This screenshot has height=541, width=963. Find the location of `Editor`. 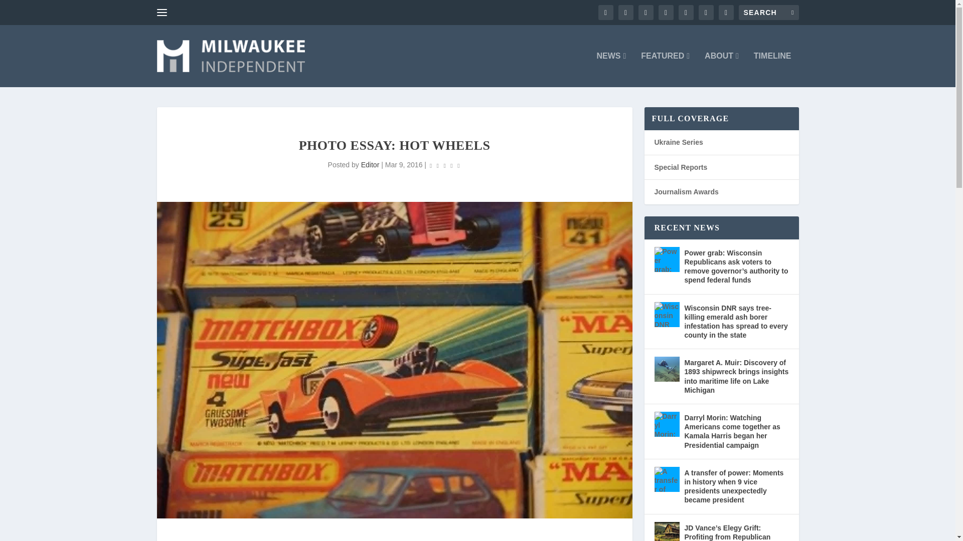

Editor is located at coordinates (370, 164).